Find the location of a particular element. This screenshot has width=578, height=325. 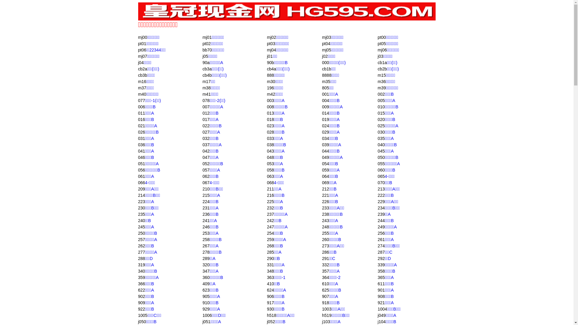

040 is located at coordinates (381, 145).